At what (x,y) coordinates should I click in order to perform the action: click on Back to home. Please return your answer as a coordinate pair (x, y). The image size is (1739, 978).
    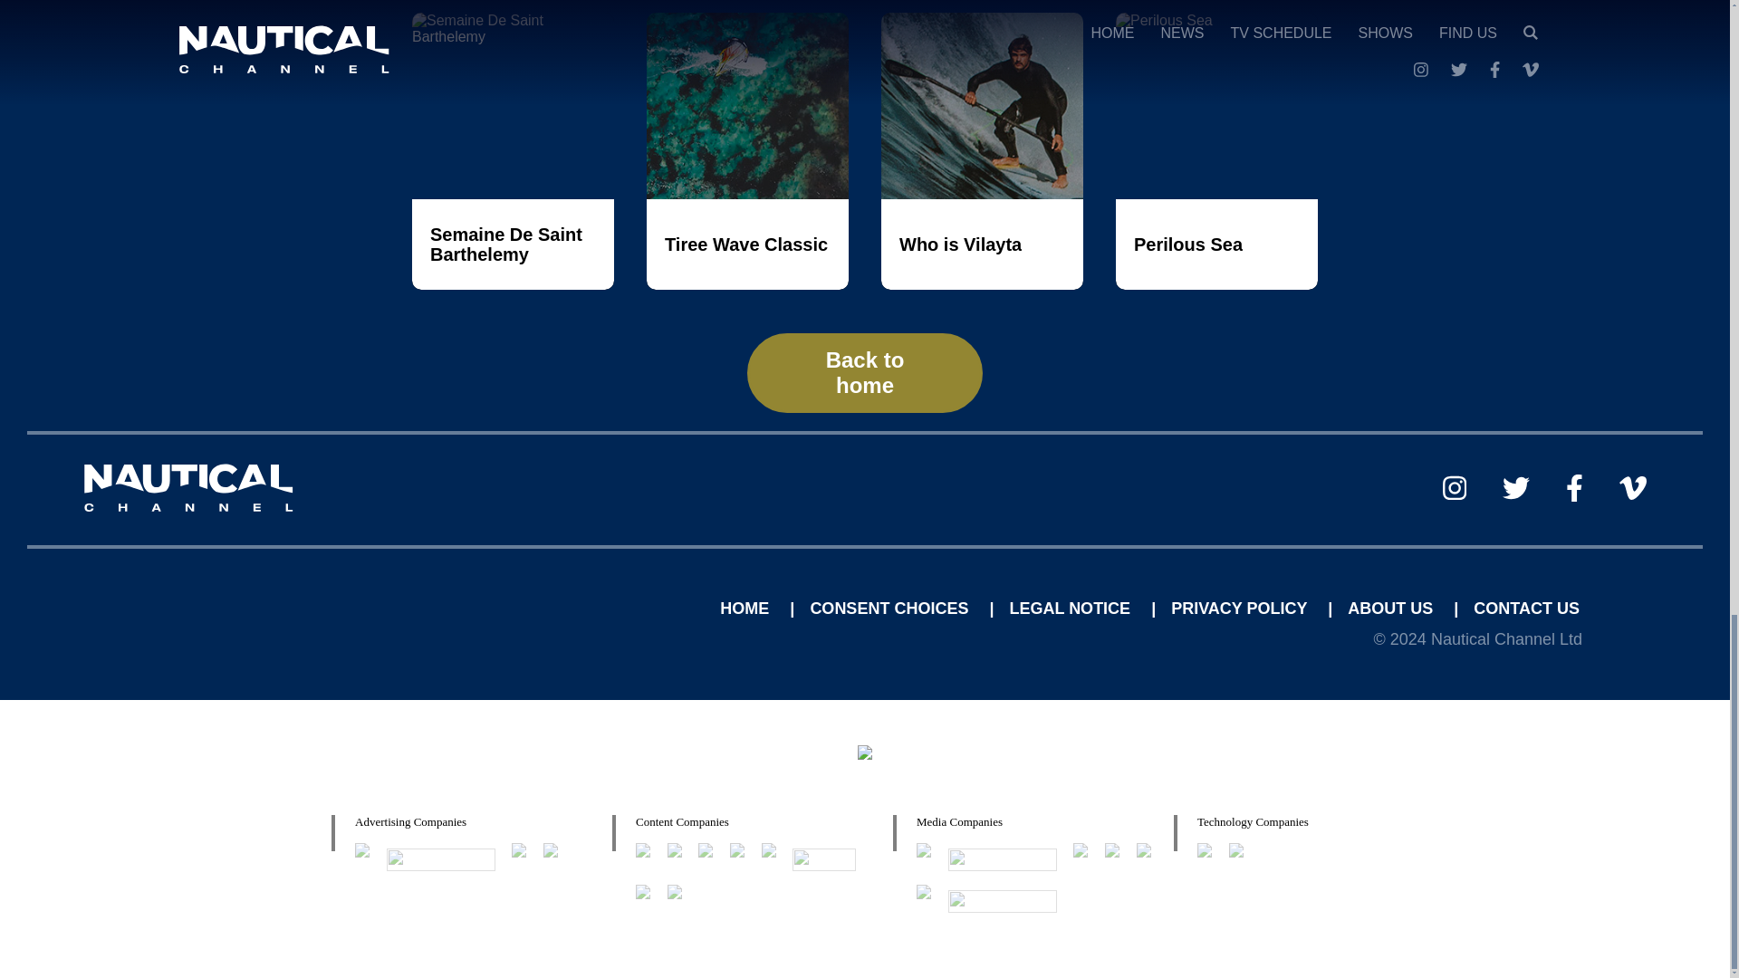
    Looking at the image, I should click on (864, 373).